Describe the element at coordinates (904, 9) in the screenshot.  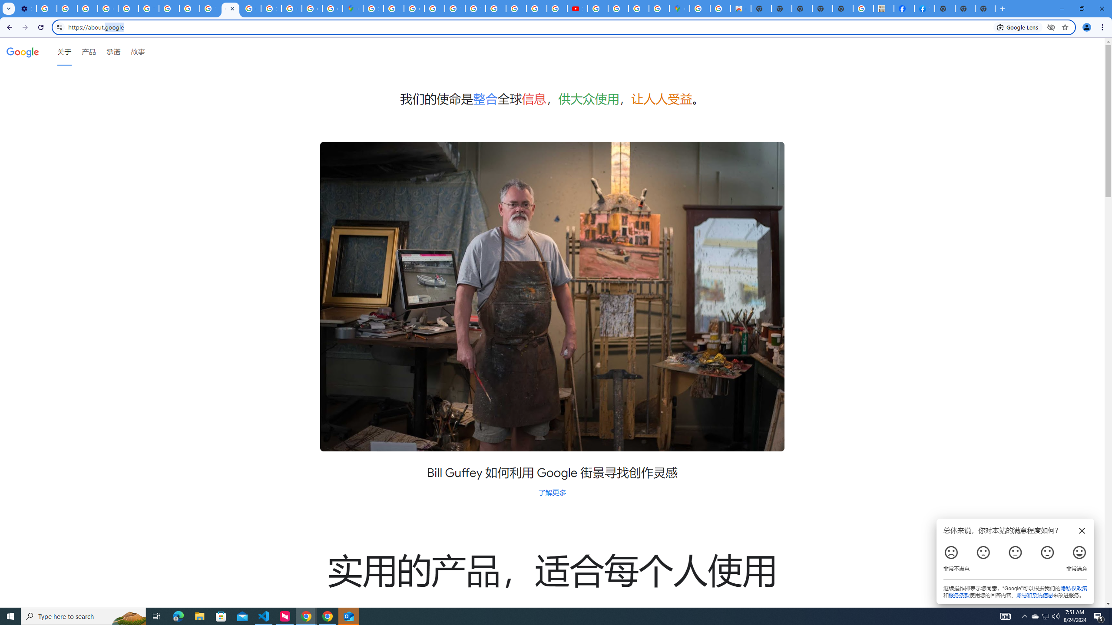
I see `Miley Cyrus | Facebook` at that location.